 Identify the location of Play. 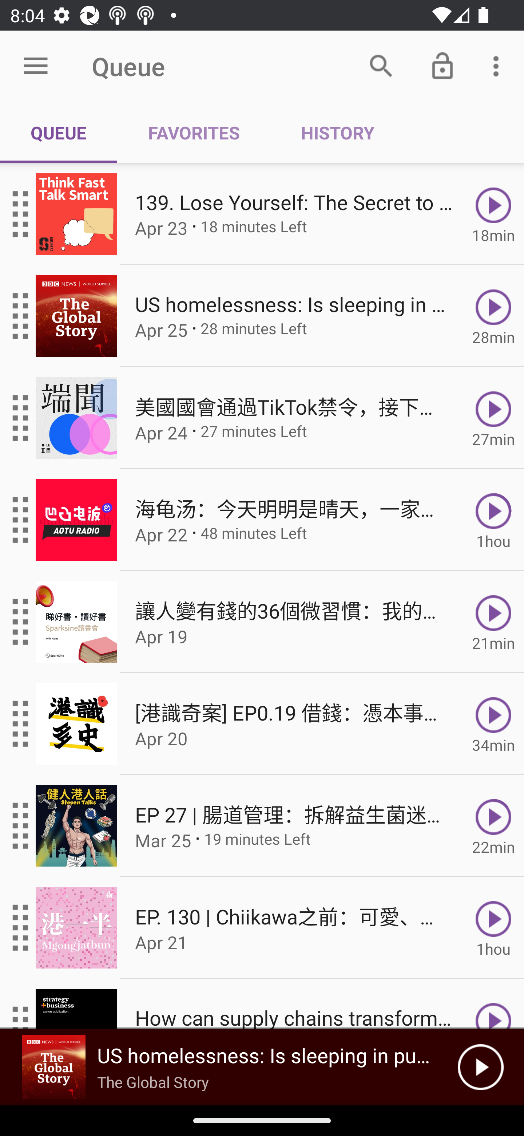
(493, 1004).